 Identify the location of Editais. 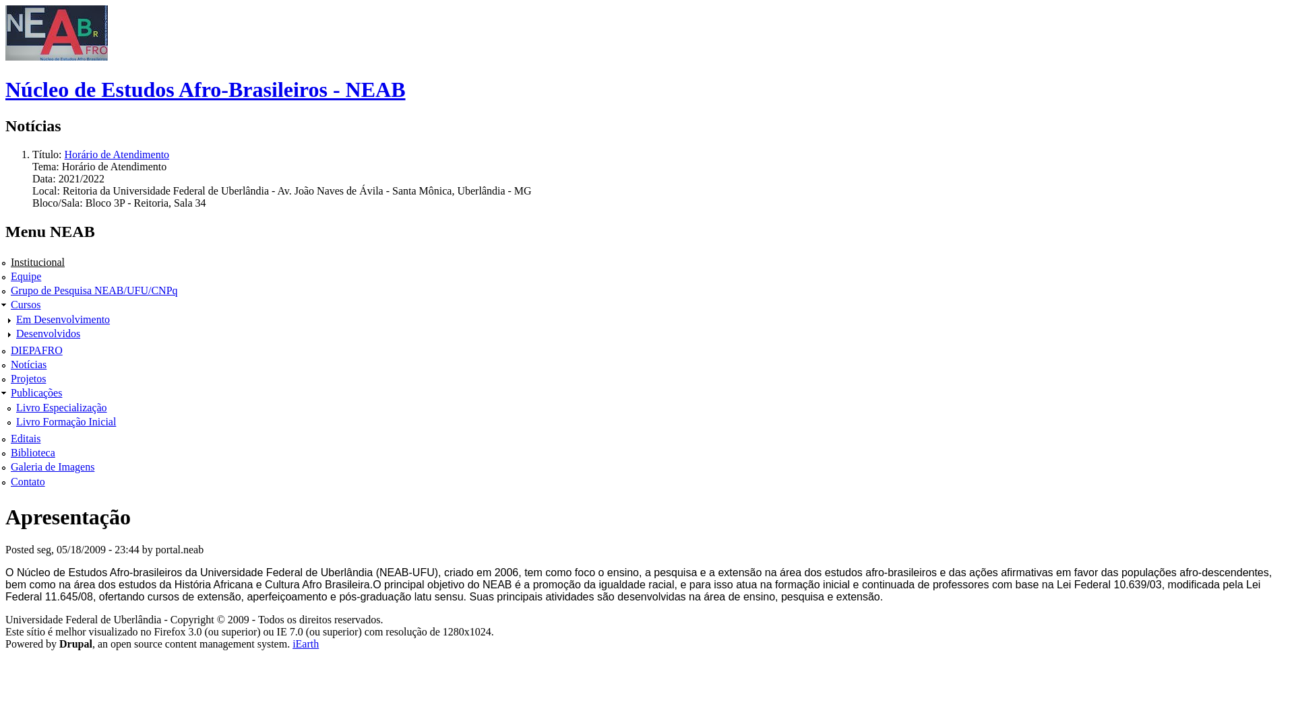
(26, 439).